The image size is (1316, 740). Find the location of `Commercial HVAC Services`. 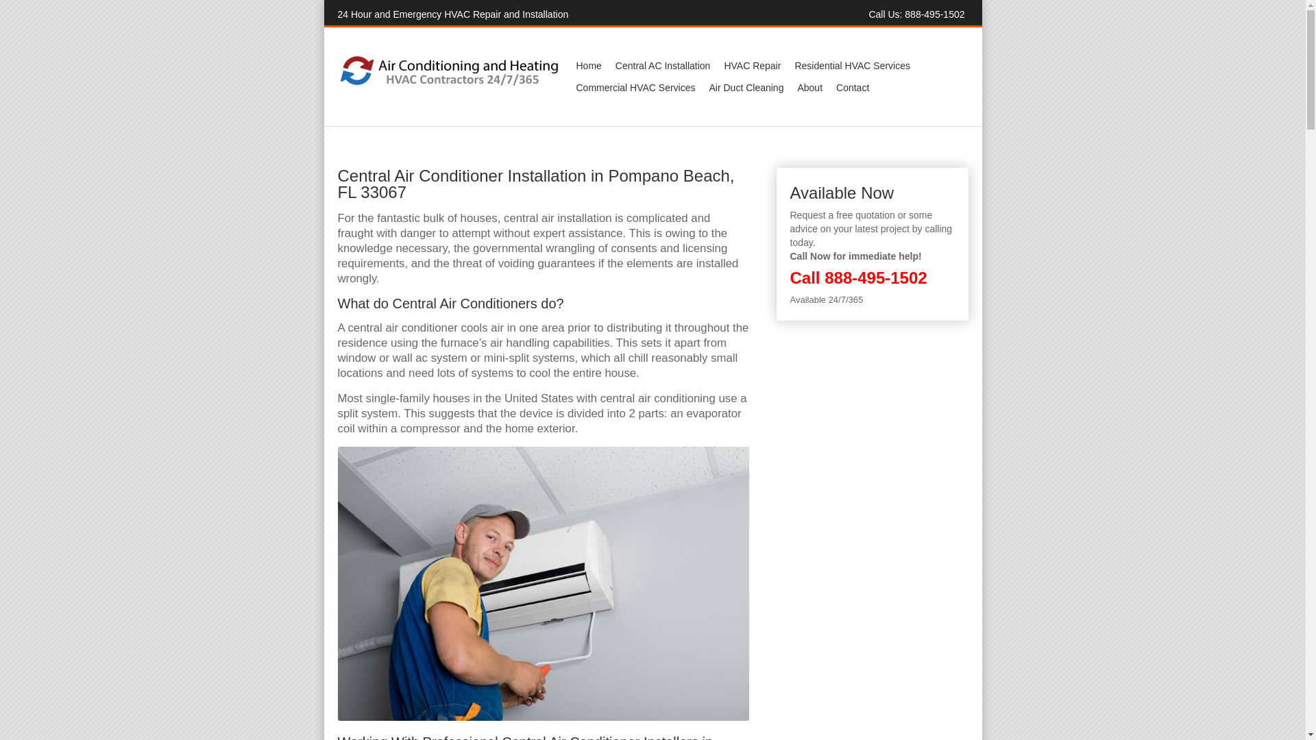

Commercial HVAC Services is located at coordinates (635, 88).